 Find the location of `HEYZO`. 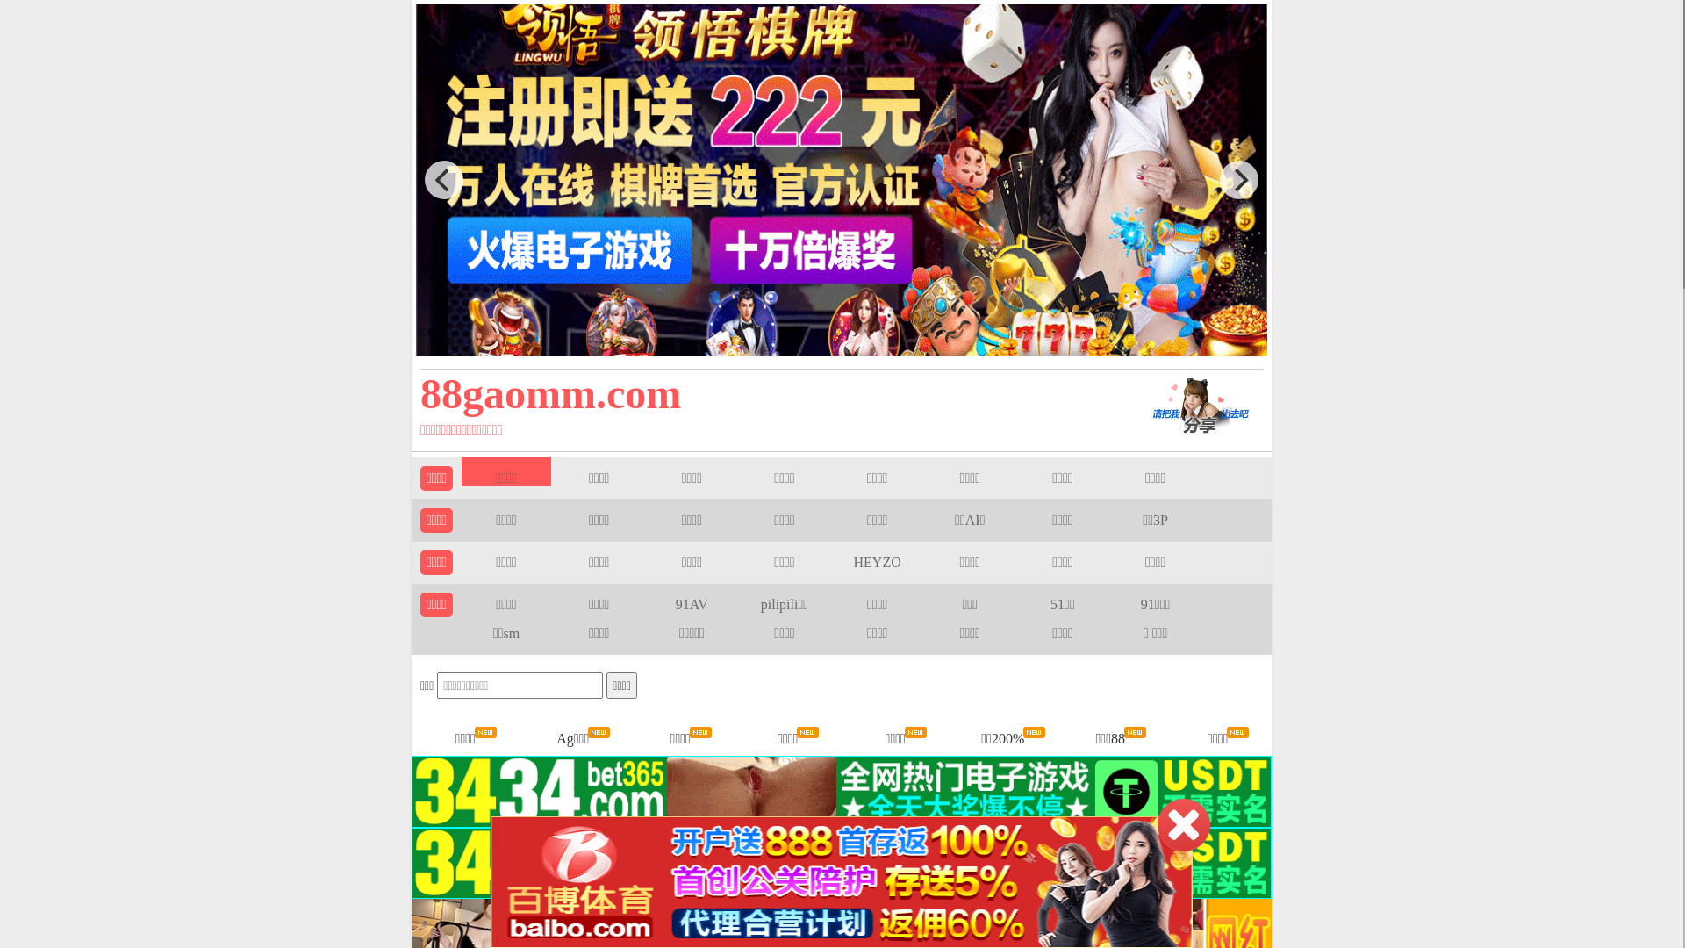

HEYZO is located at coordinates (878, 562).